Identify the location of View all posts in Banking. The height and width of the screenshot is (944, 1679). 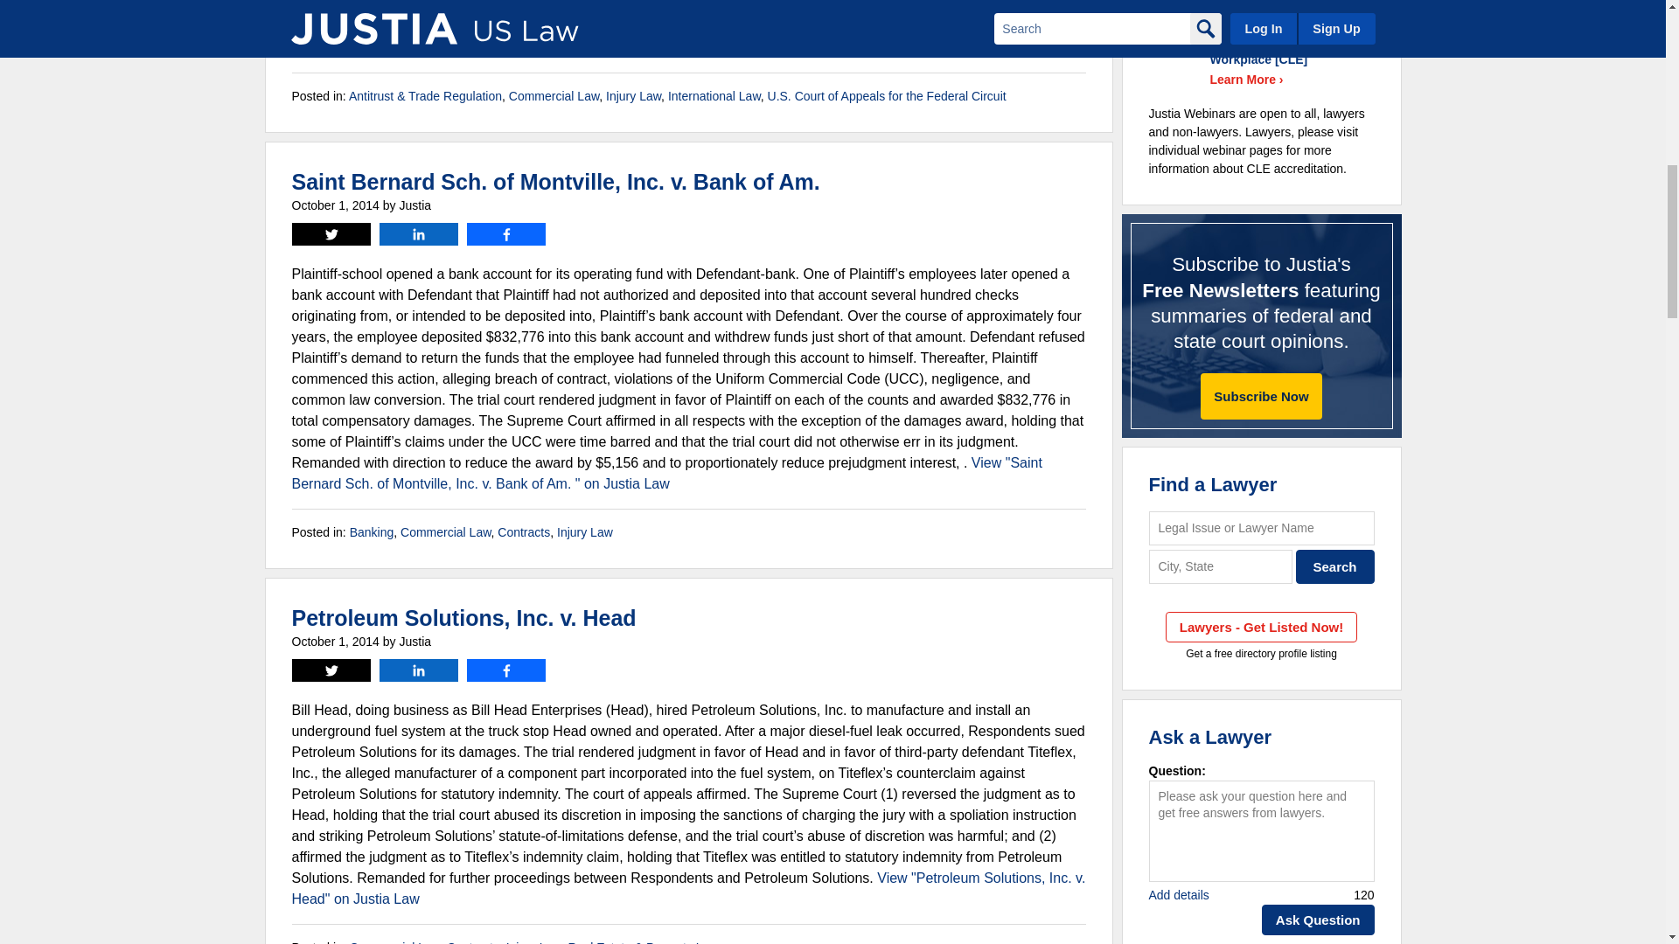
(372, 531).